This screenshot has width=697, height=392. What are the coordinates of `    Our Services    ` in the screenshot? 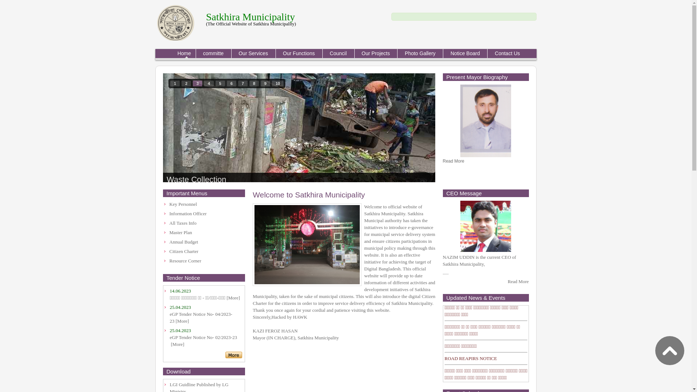 It's located at (253, 54).